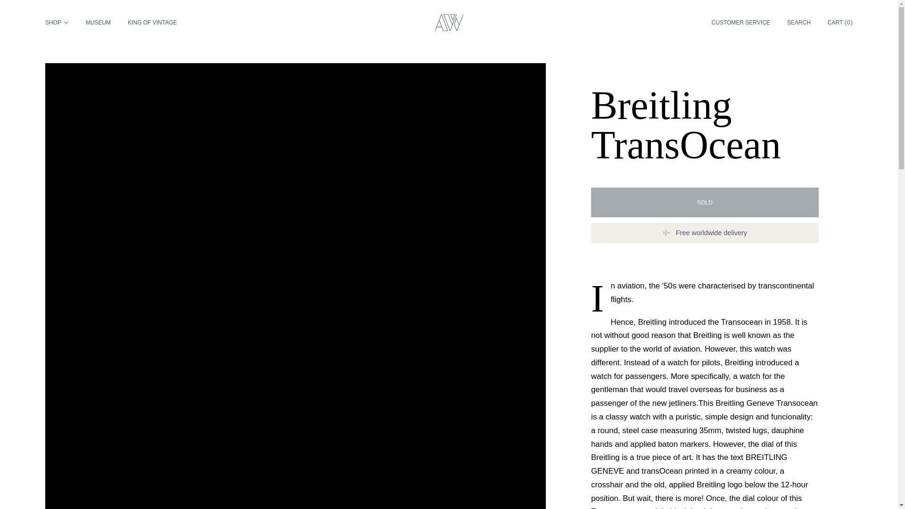 The height and width of the screenshot is (509, 905). I want to click on MUSEUM, so click(98, 23).